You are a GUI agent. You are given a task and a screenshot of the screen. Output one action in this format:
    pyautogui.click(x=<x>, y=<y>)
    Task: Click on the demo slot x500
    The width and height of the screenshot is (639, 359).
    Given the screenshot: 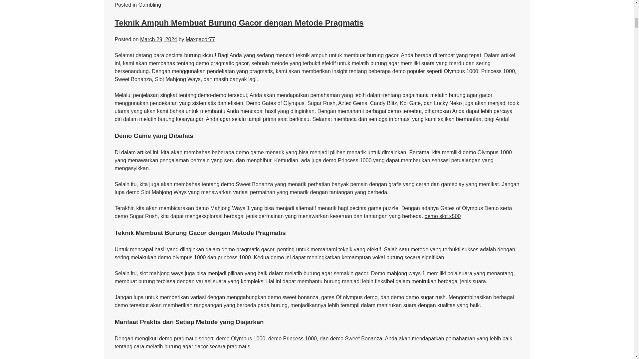 What is the action you would take?
    pyautogui.click(x=443, y=216)
    